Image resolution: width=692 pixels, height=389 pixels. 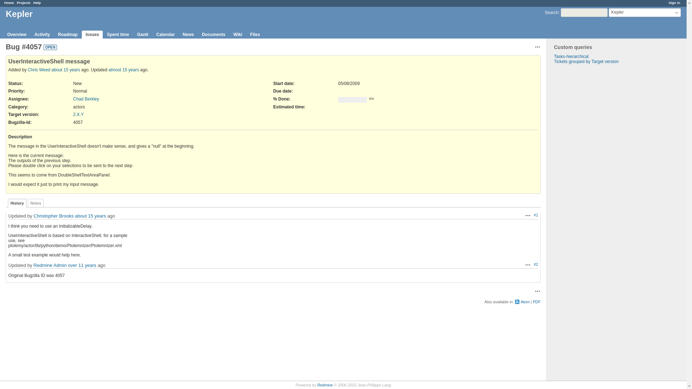 I want to click on Actions, so click(x=538, y=47).